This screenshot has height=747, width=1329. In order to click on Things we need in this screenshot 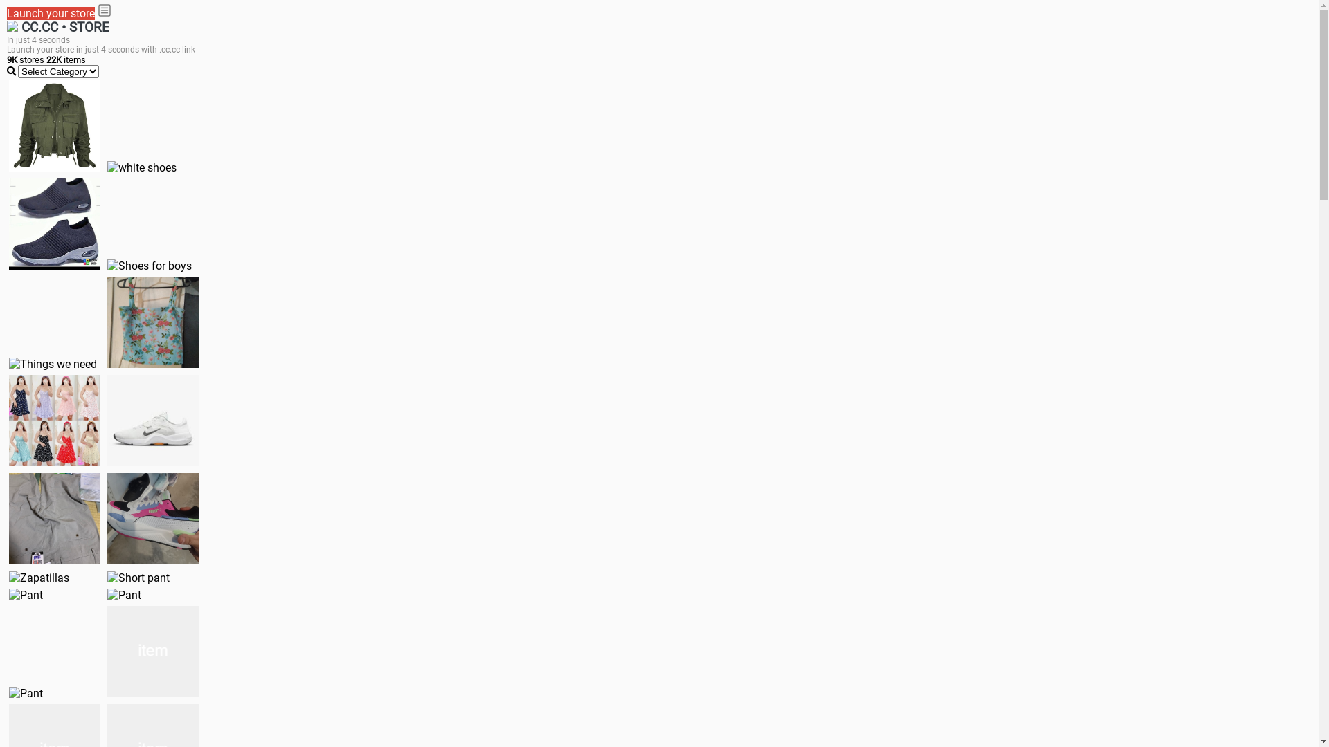, I will do `click(53, 364)`.